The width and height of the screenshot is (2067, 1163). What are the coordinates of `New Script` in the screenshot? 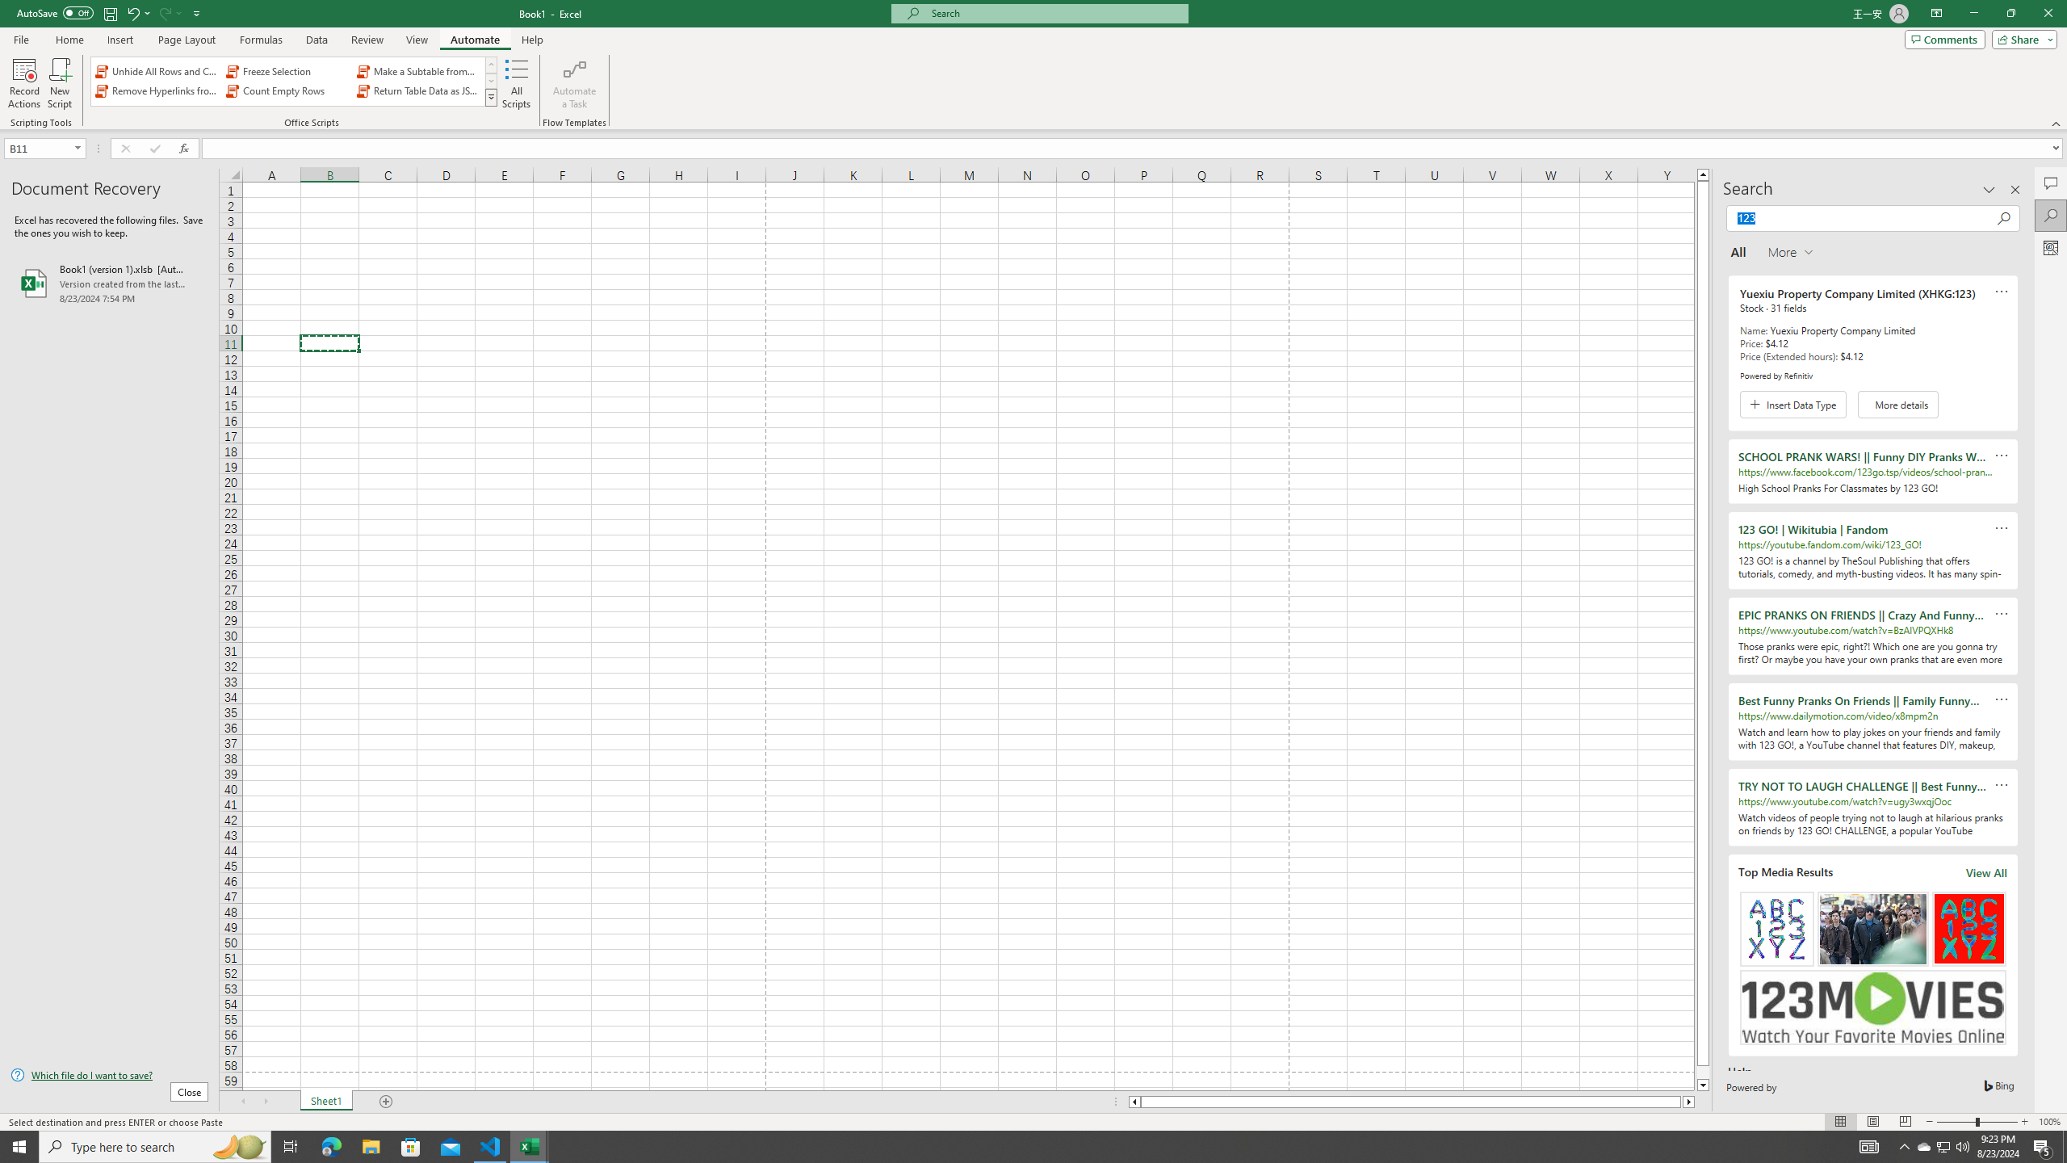 It's located at (60, 83).